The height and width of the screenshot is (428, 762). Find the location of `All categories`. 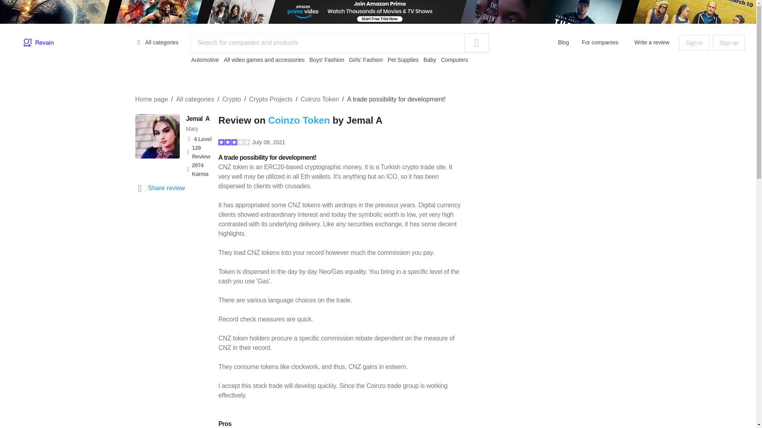

All categories is located at coordinates (195, 99).